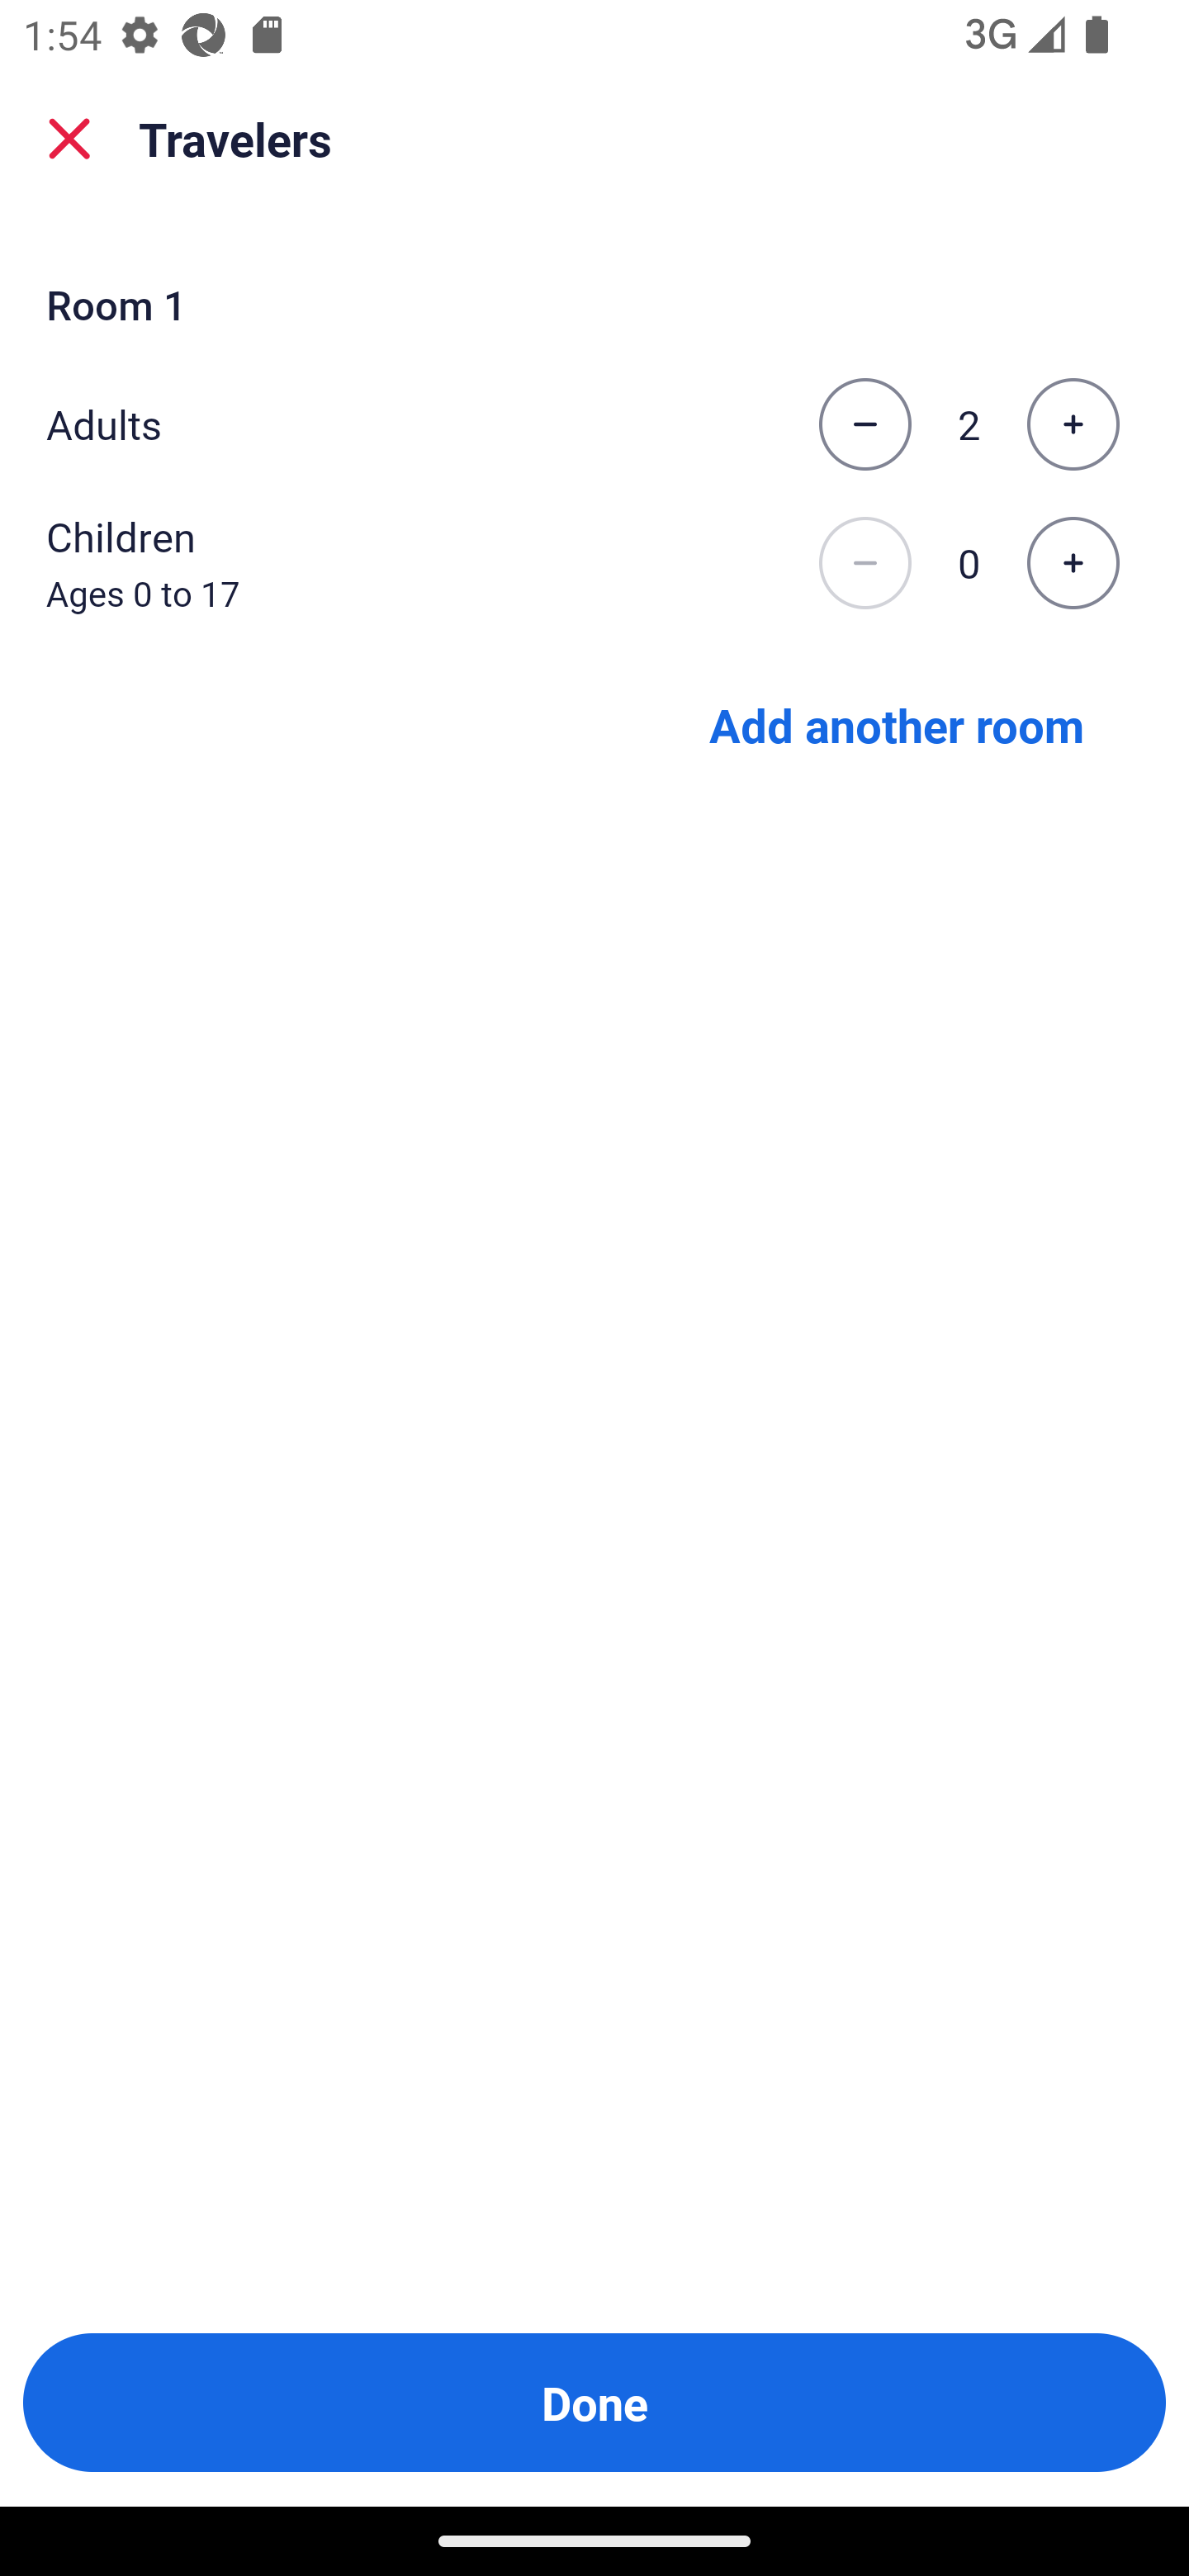  What do you see at coordinates (865, 564) in the screenshot?
I see `Decrease the number of children` at bounding box center [865, 564].